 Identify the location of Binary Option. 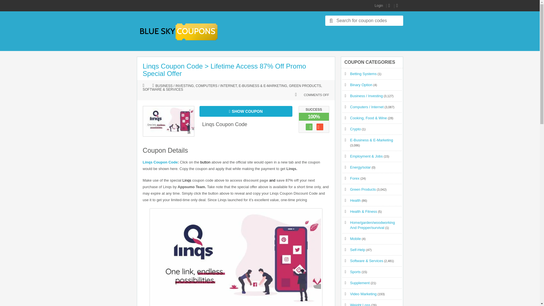
(362, 84).